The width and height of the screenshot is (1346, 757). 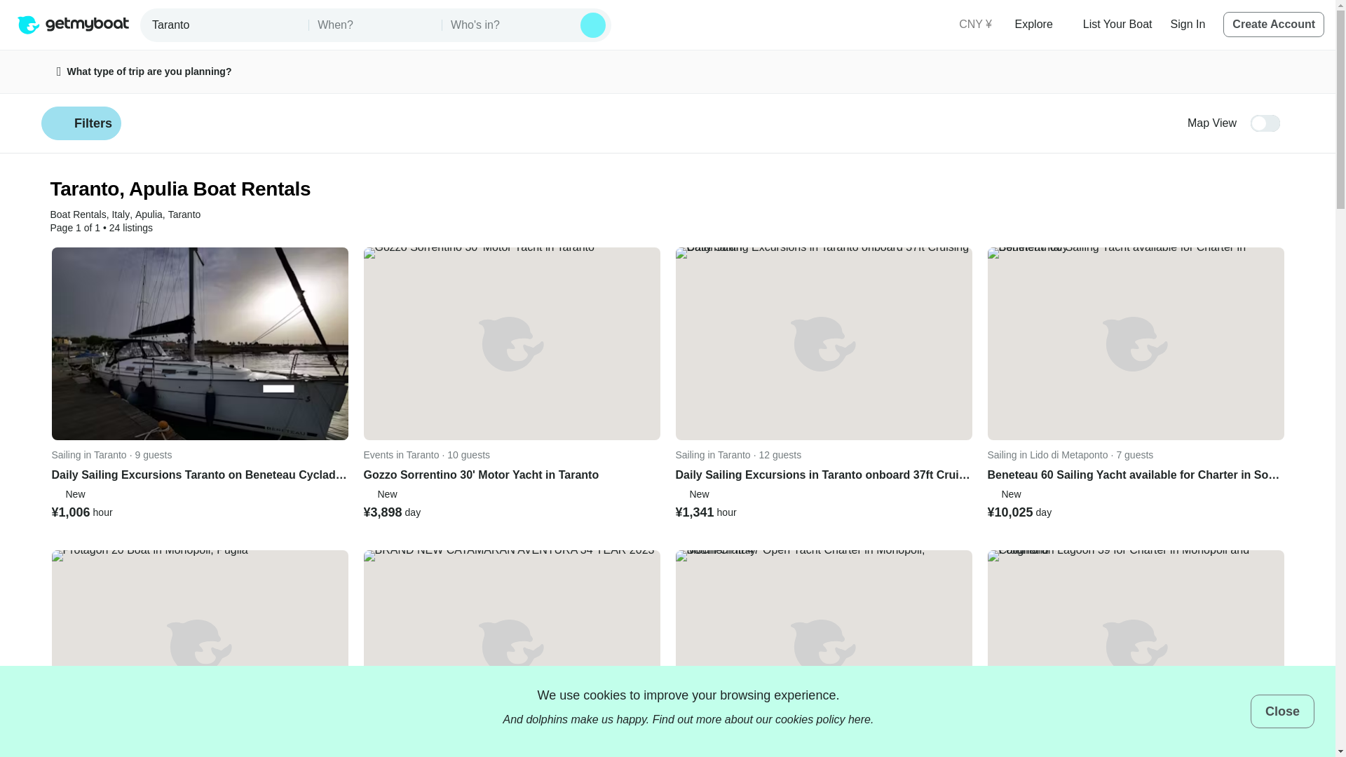 I want to click on Sign In, so click(x=1188, y=24).